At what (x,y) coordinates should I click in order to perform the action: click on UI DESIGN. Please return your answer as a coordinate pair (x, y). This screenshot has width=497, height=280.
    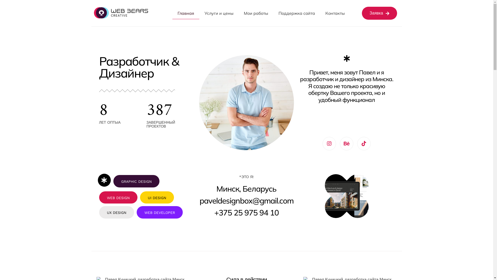
    Looking at the image, I should click on (157, 198).